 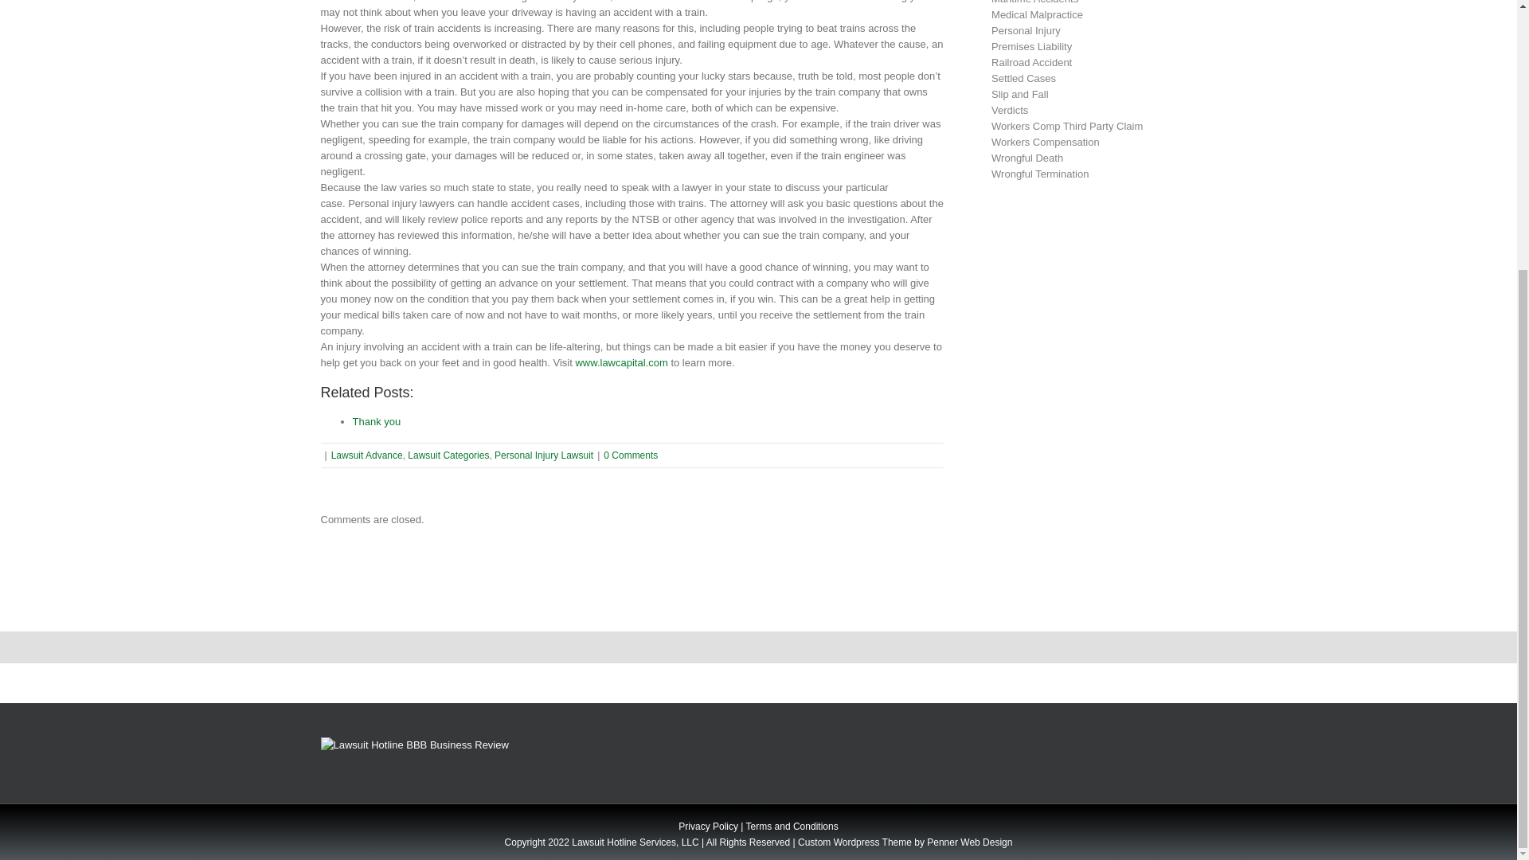 What do you see at coordinates (376, 420) in the screenshot?
I see `Thank you` at bounding box center [376, 420].